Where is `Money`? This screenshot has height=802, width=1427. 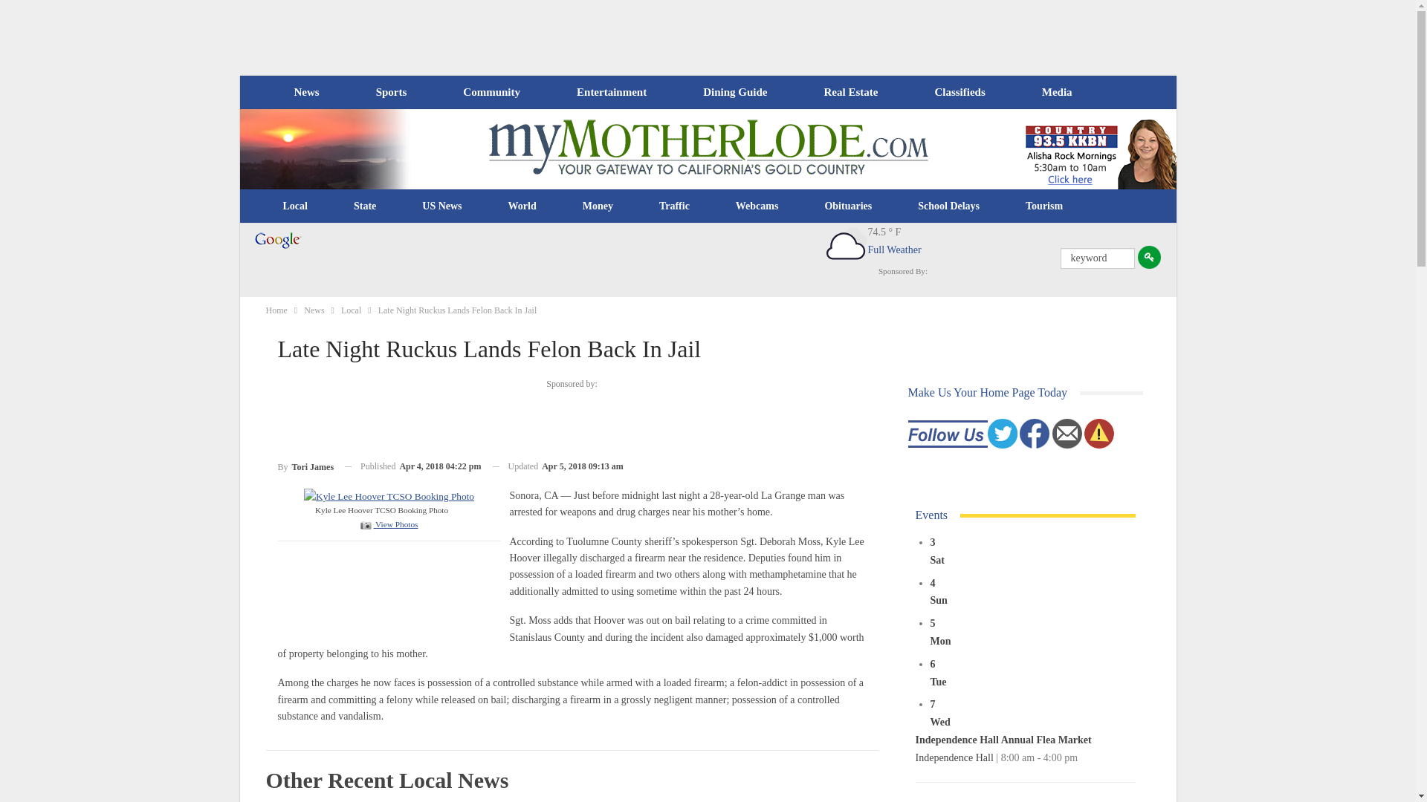
Money is located at coordinates (598, 206).